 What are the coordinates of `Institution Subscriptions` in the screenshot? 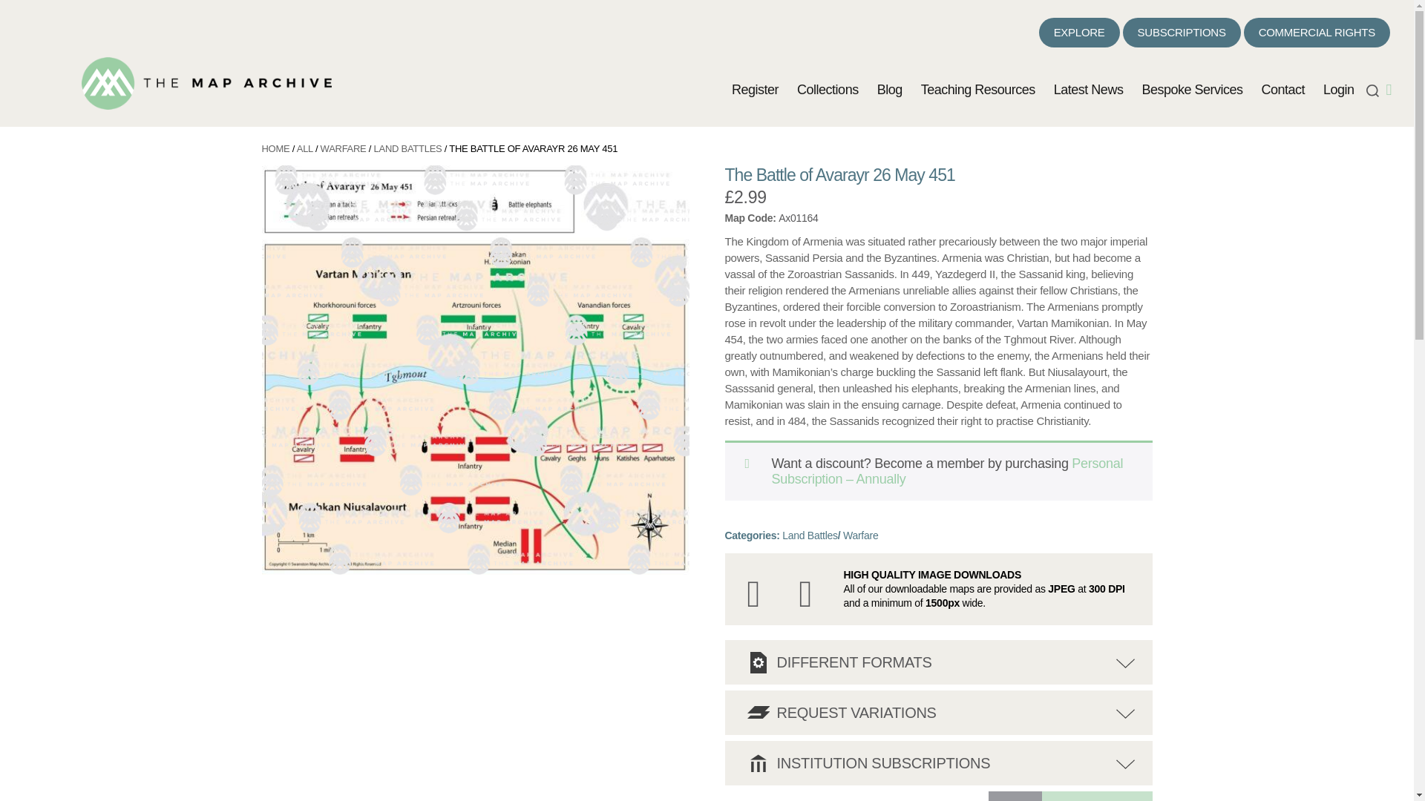 It's located at (758, 763).